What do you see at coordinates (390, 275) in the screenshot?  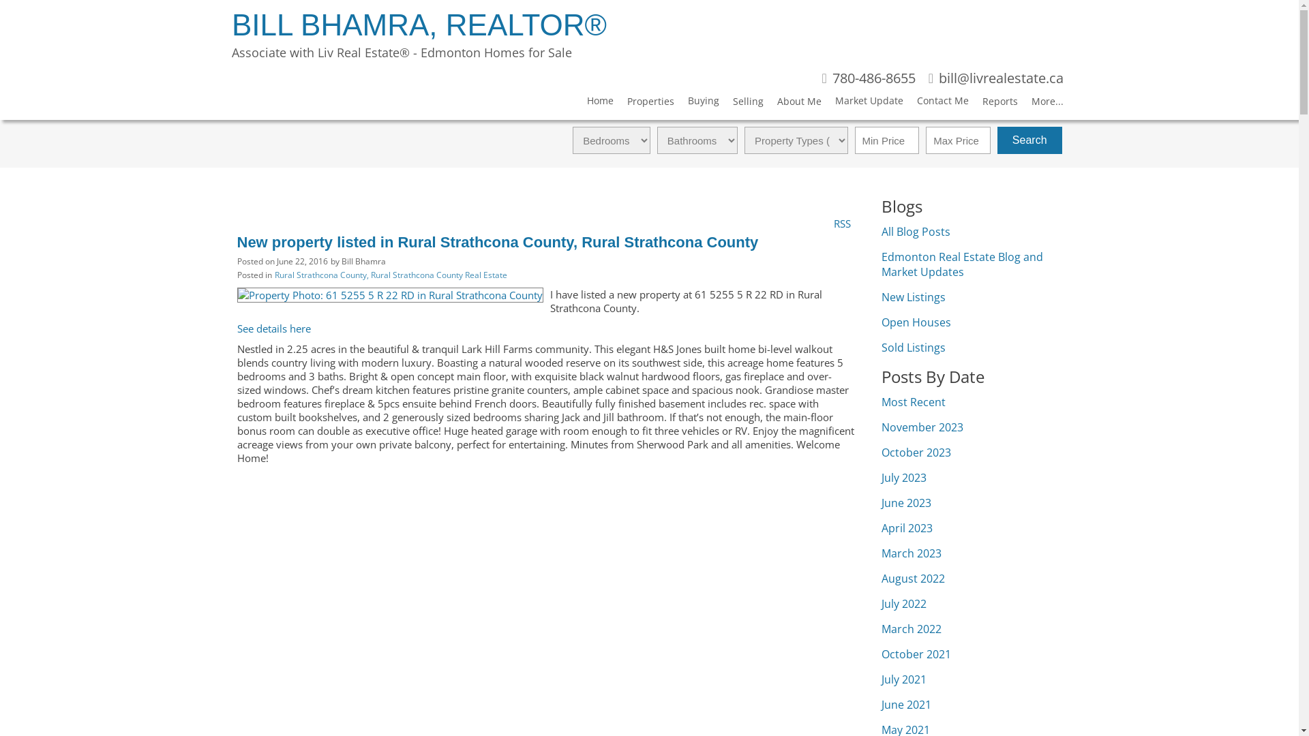 I see `Rural Strathcona County, Rural Strathcona County Real Estate` at bounding box center [390, 275].